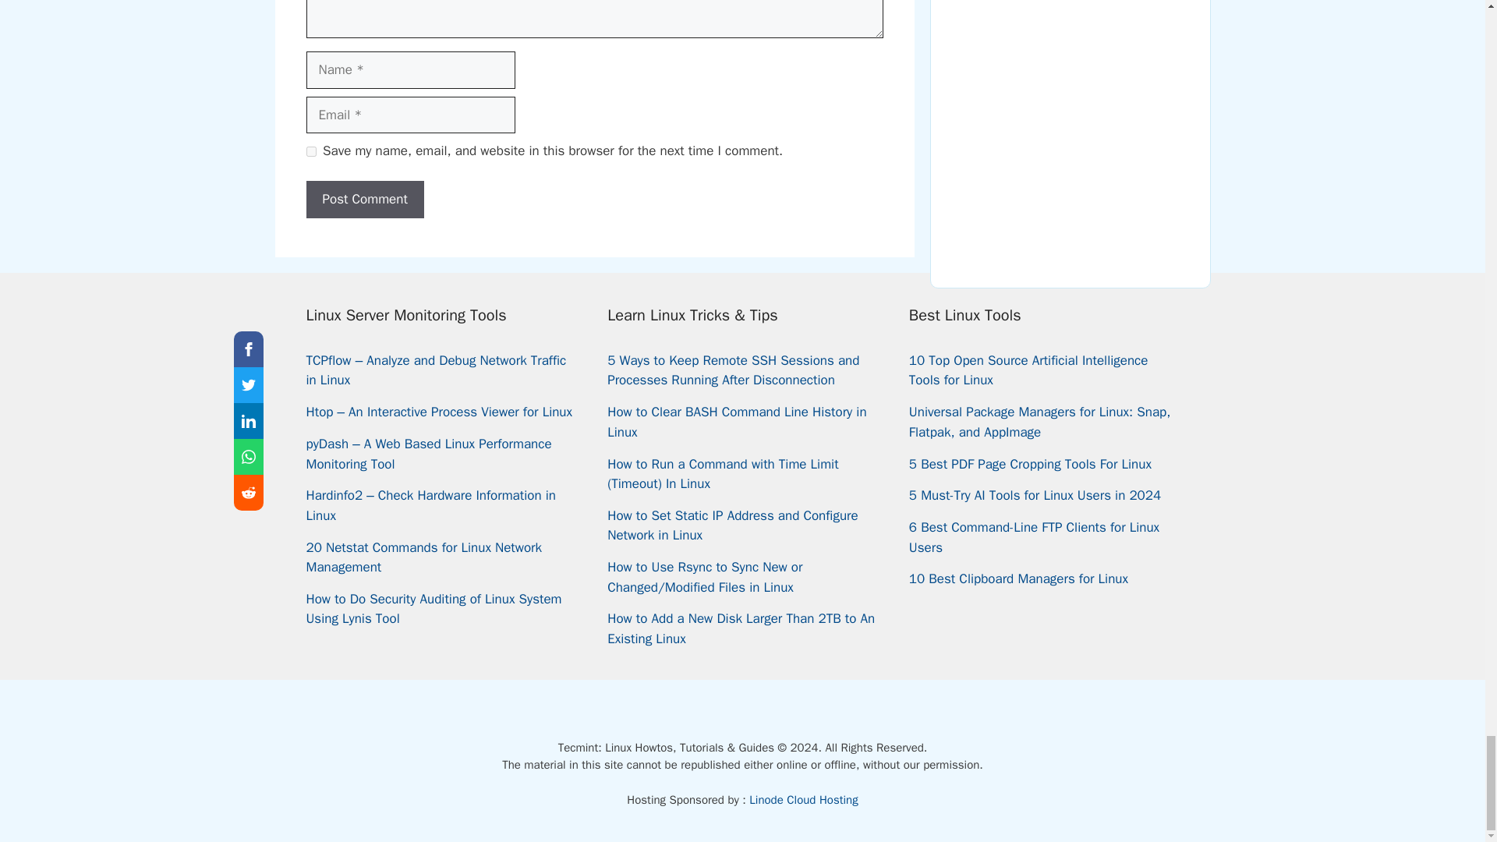 This screenshot has width=1497, height=842. What do you see at coordinates (310, 151) in the screenshot?
I see `yes` at bounding box center [310, 151].